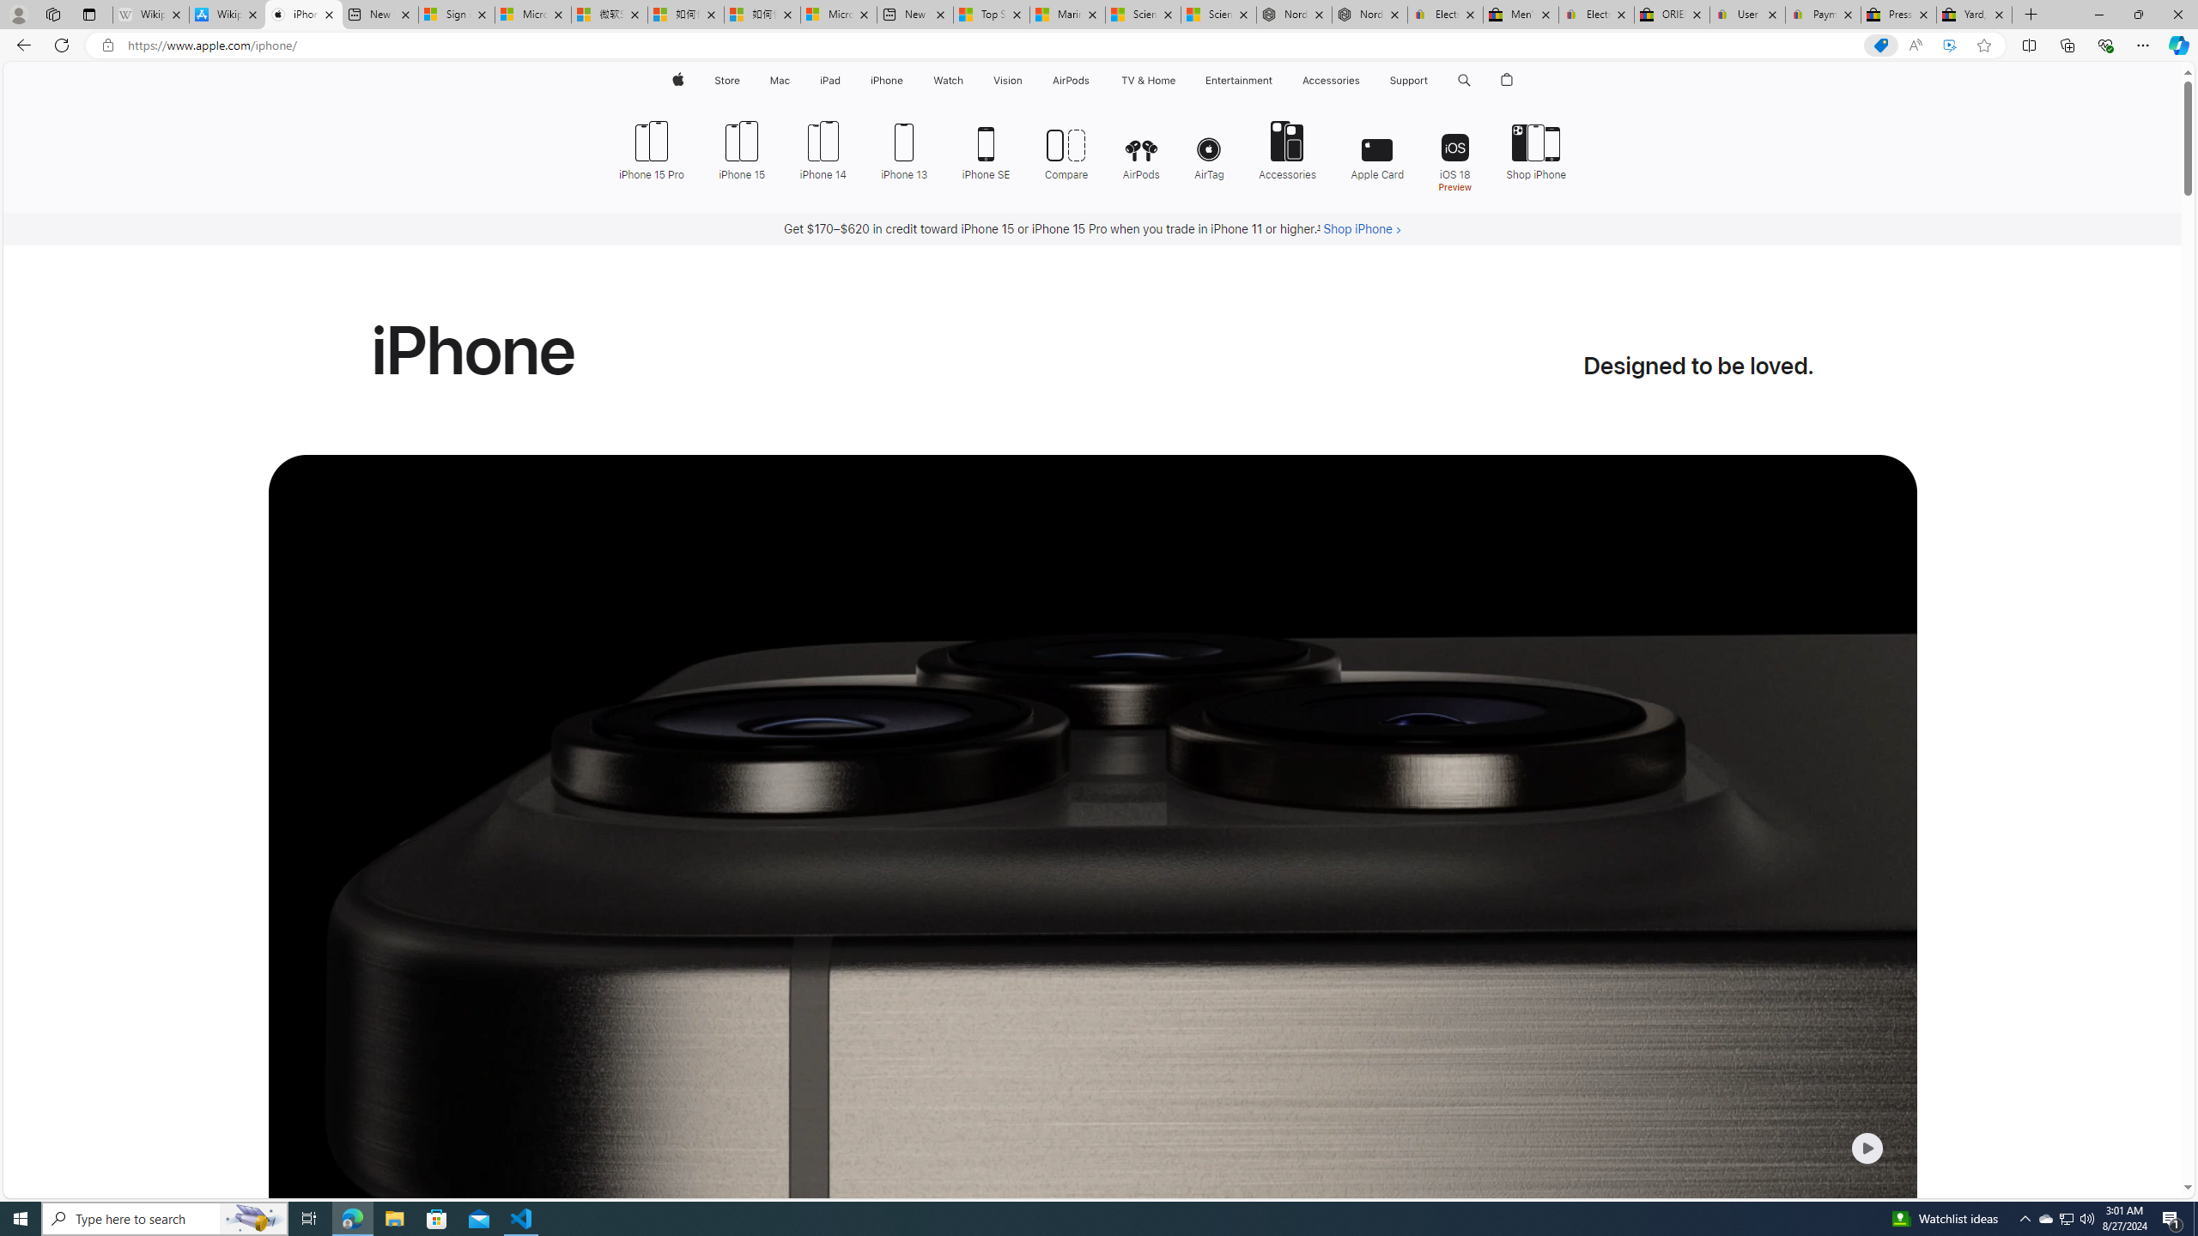 Image resolution: width=2198 pixels, height=1236 pixels. Describe the element at coordinates (1319, 229) in the screenshot. I see `Footnote 1` at that location.